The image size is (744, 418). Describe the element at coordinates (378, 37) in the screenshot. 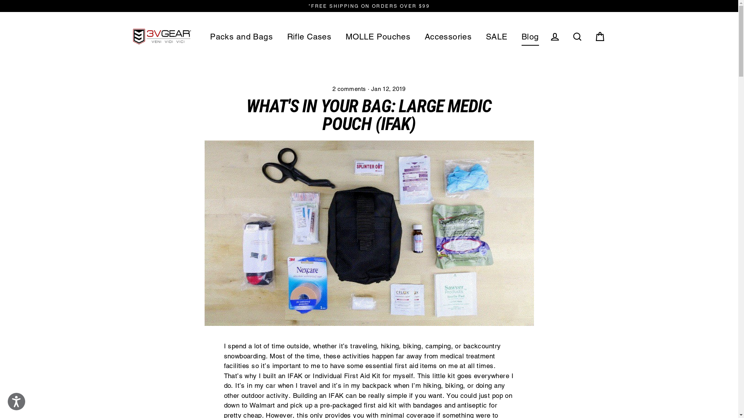

I see `MOLLE Pouches` at that location.